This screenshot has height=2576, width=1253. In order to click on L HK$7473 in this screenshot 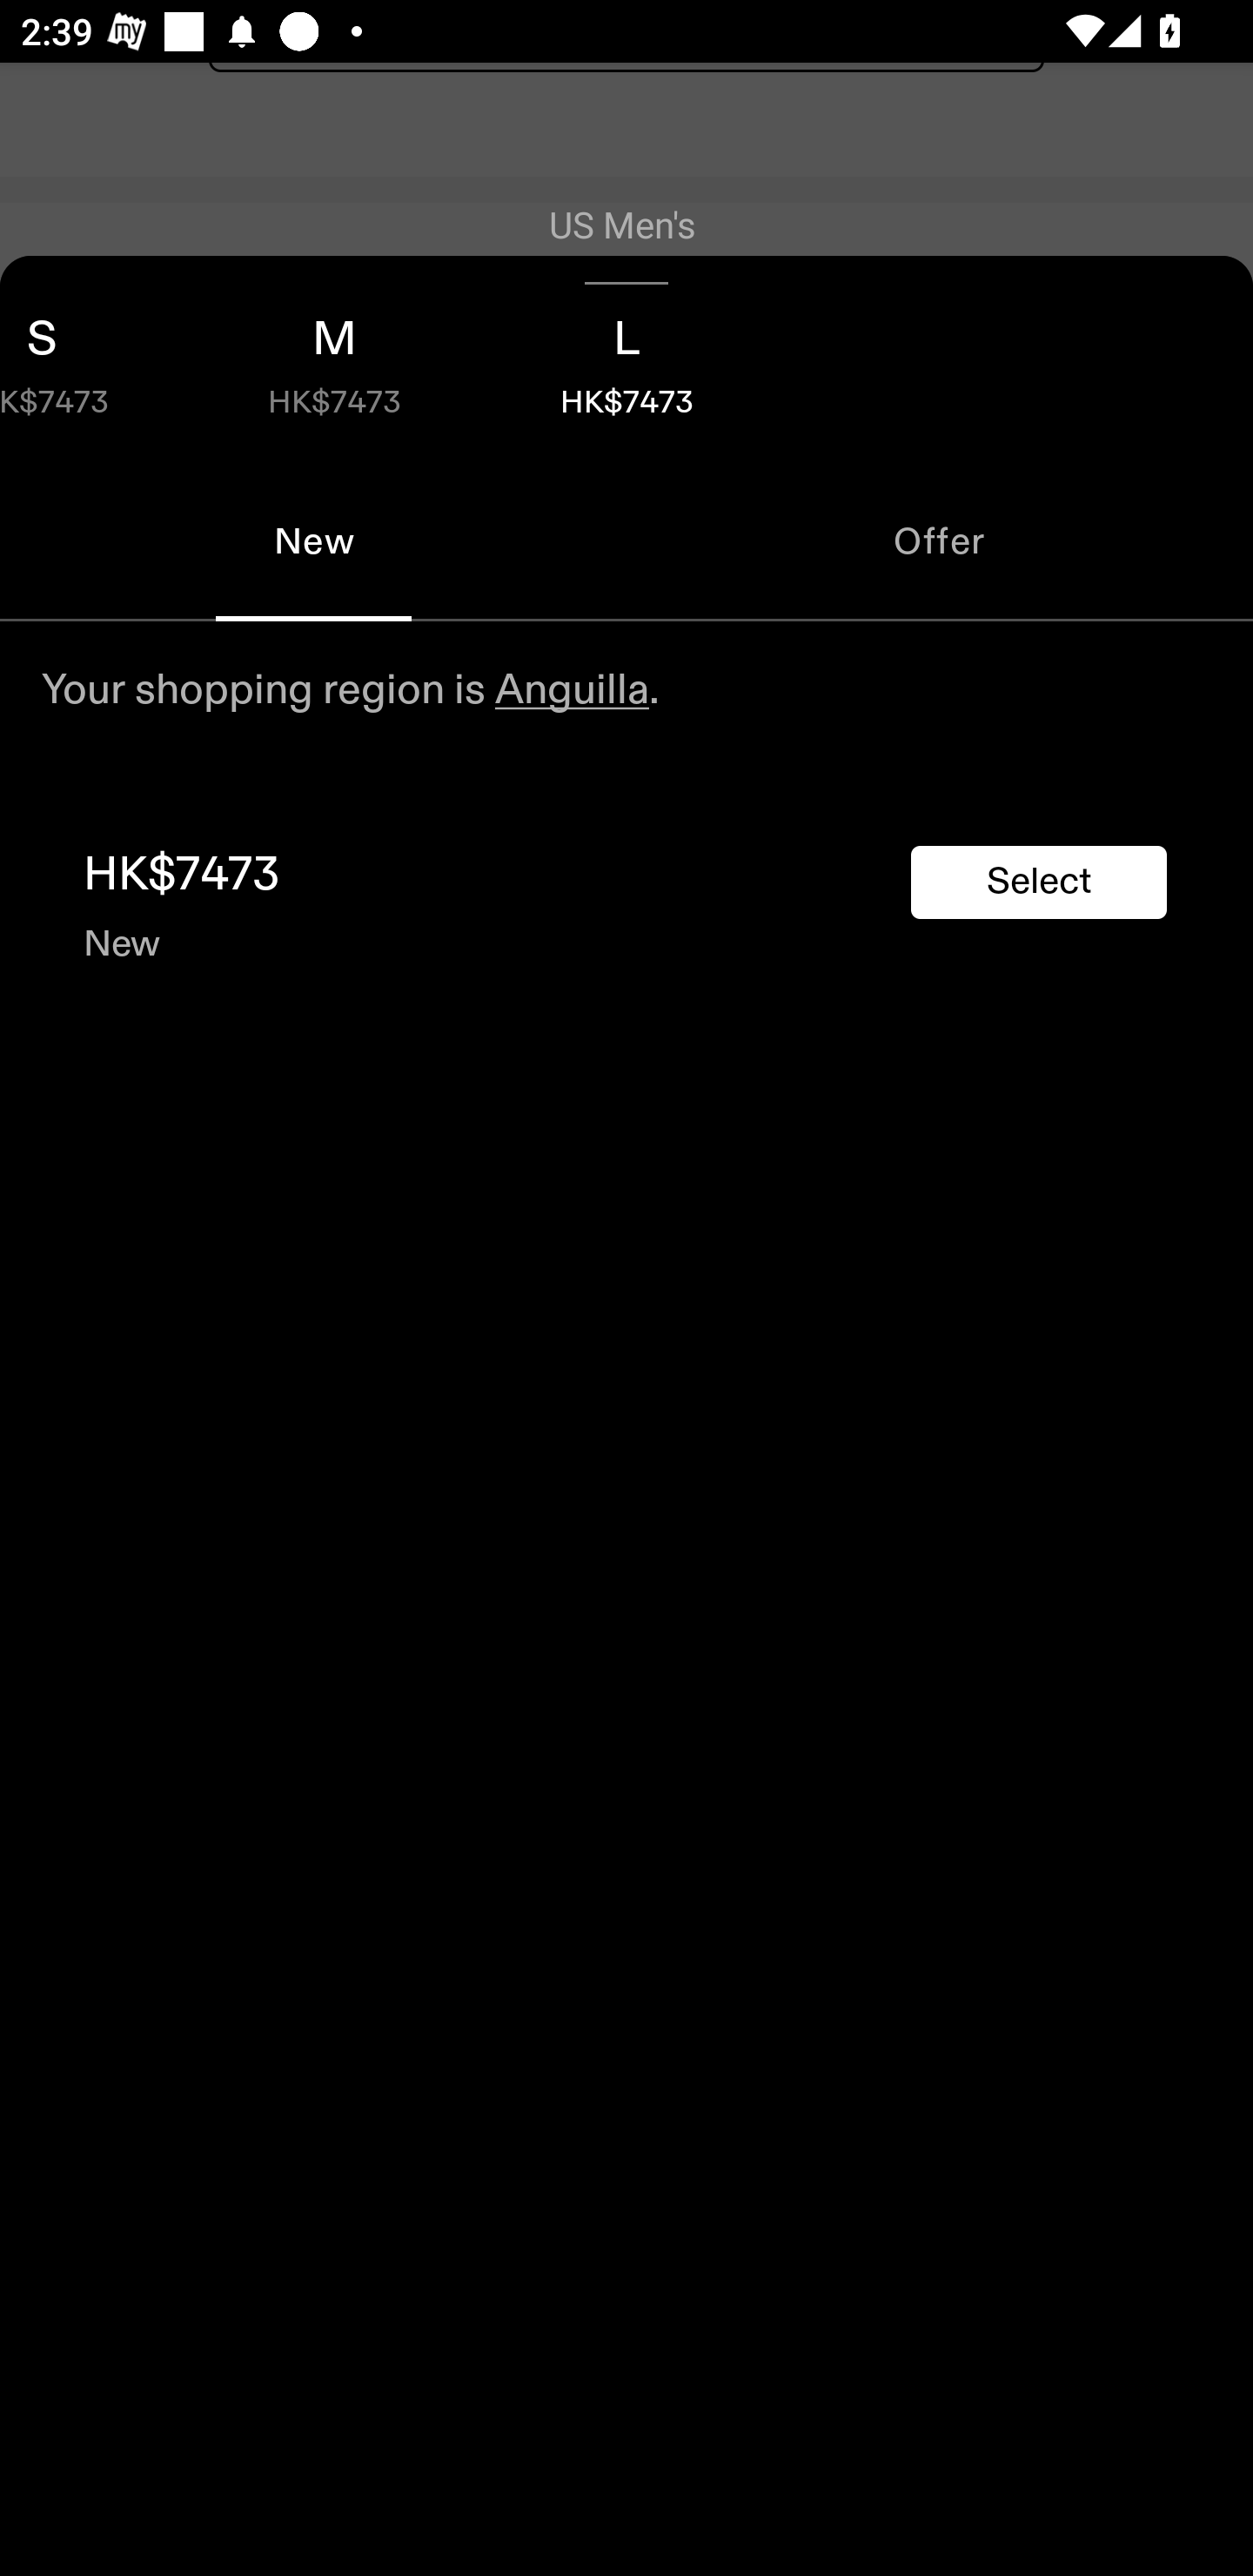, I will do `click(626, 359)`.